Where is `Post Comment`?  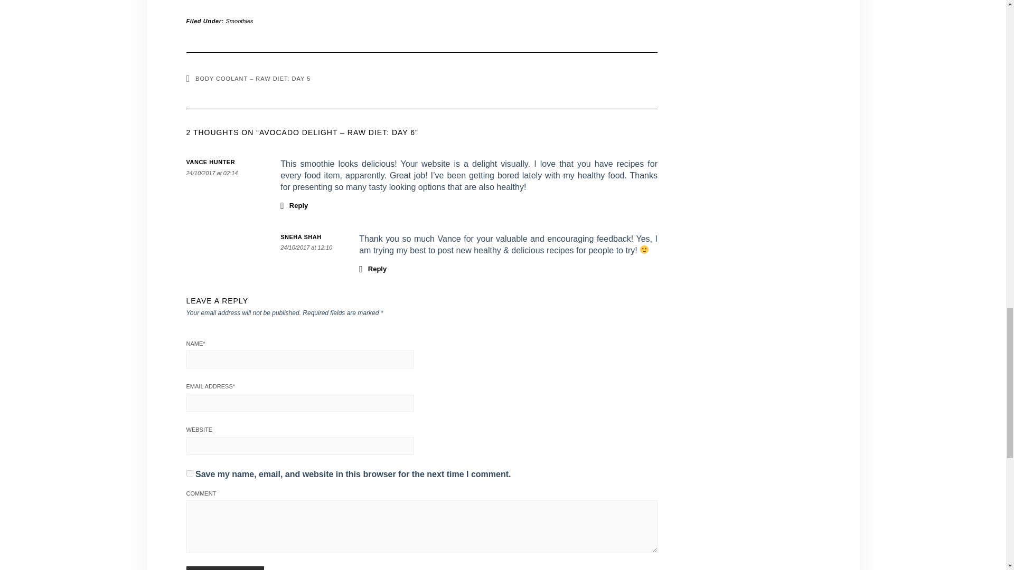
Post Comment is located at coordinates (224, 568).